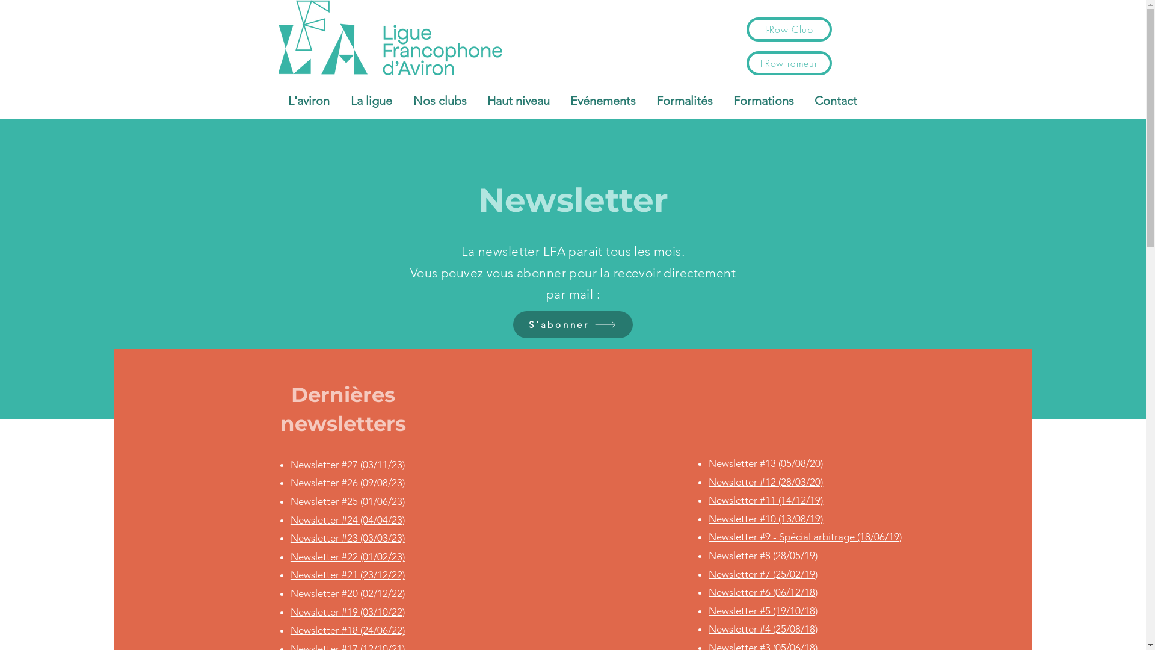 Image resolution: width=1155 pixels, height=650 pixels. I want to click on Newsletter #20 (02/12/22), so click(348, 593).